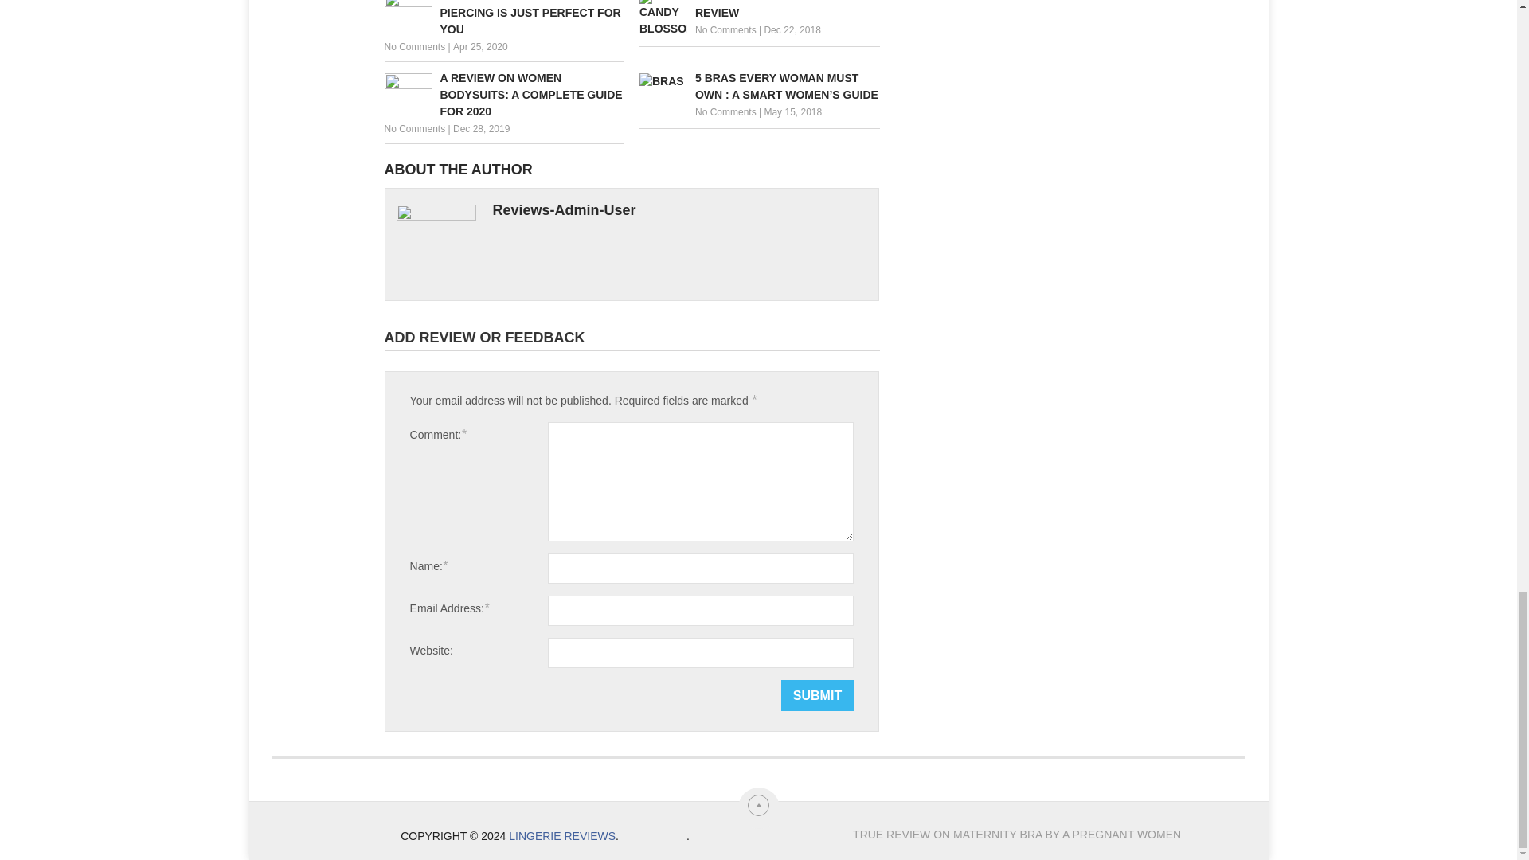  I want to click on Our Collection For Daith Piercing Is Just Perfect For You, so click(503, 19).